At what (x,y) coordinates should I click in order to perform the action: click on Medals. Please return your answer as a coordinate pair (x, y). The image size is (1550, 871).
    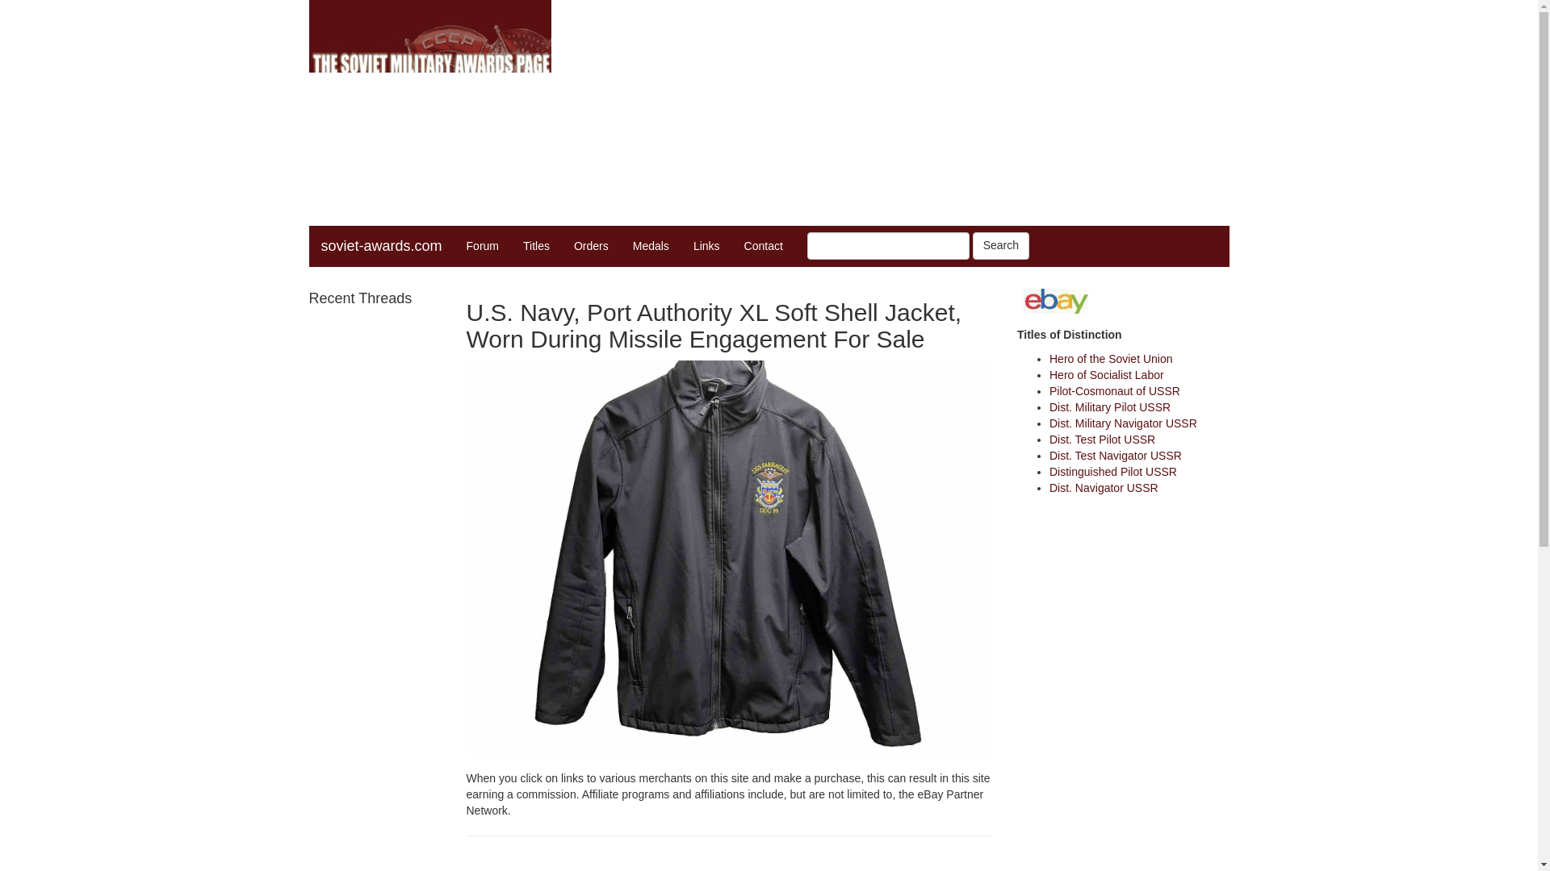
    Looking at the image, I should click on (651, 245).